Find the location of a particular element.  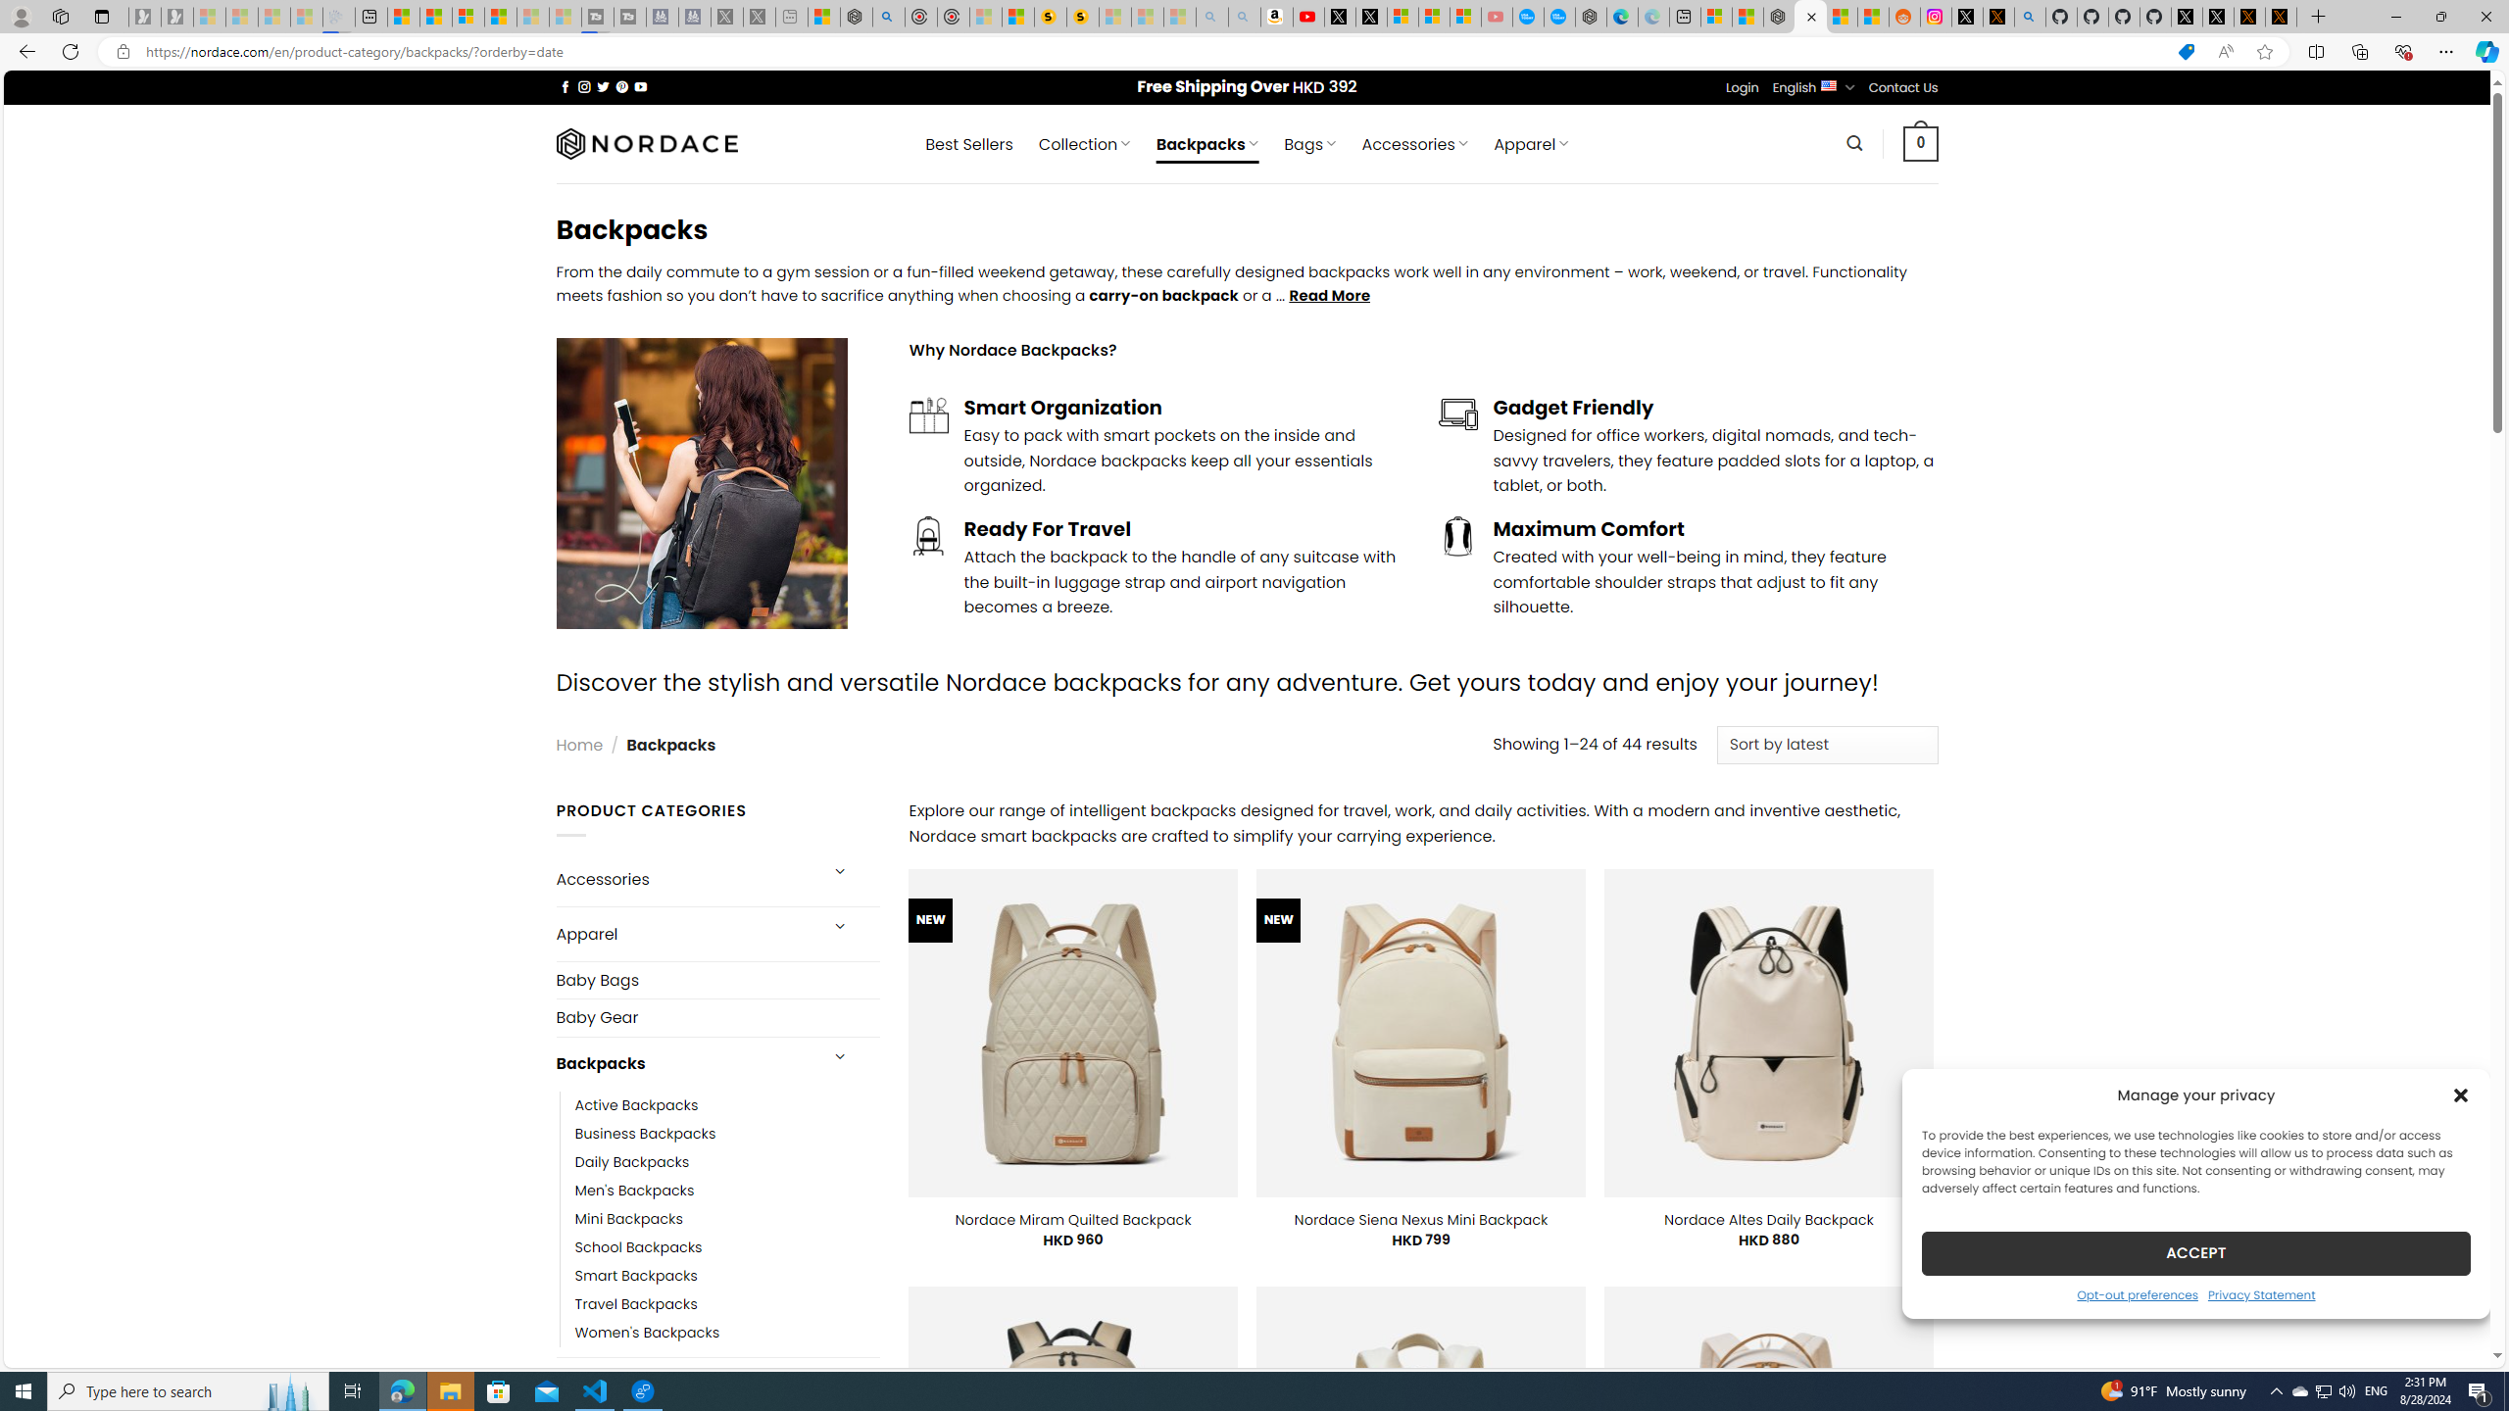

Backpacks is located at coordinates (684, 1064).